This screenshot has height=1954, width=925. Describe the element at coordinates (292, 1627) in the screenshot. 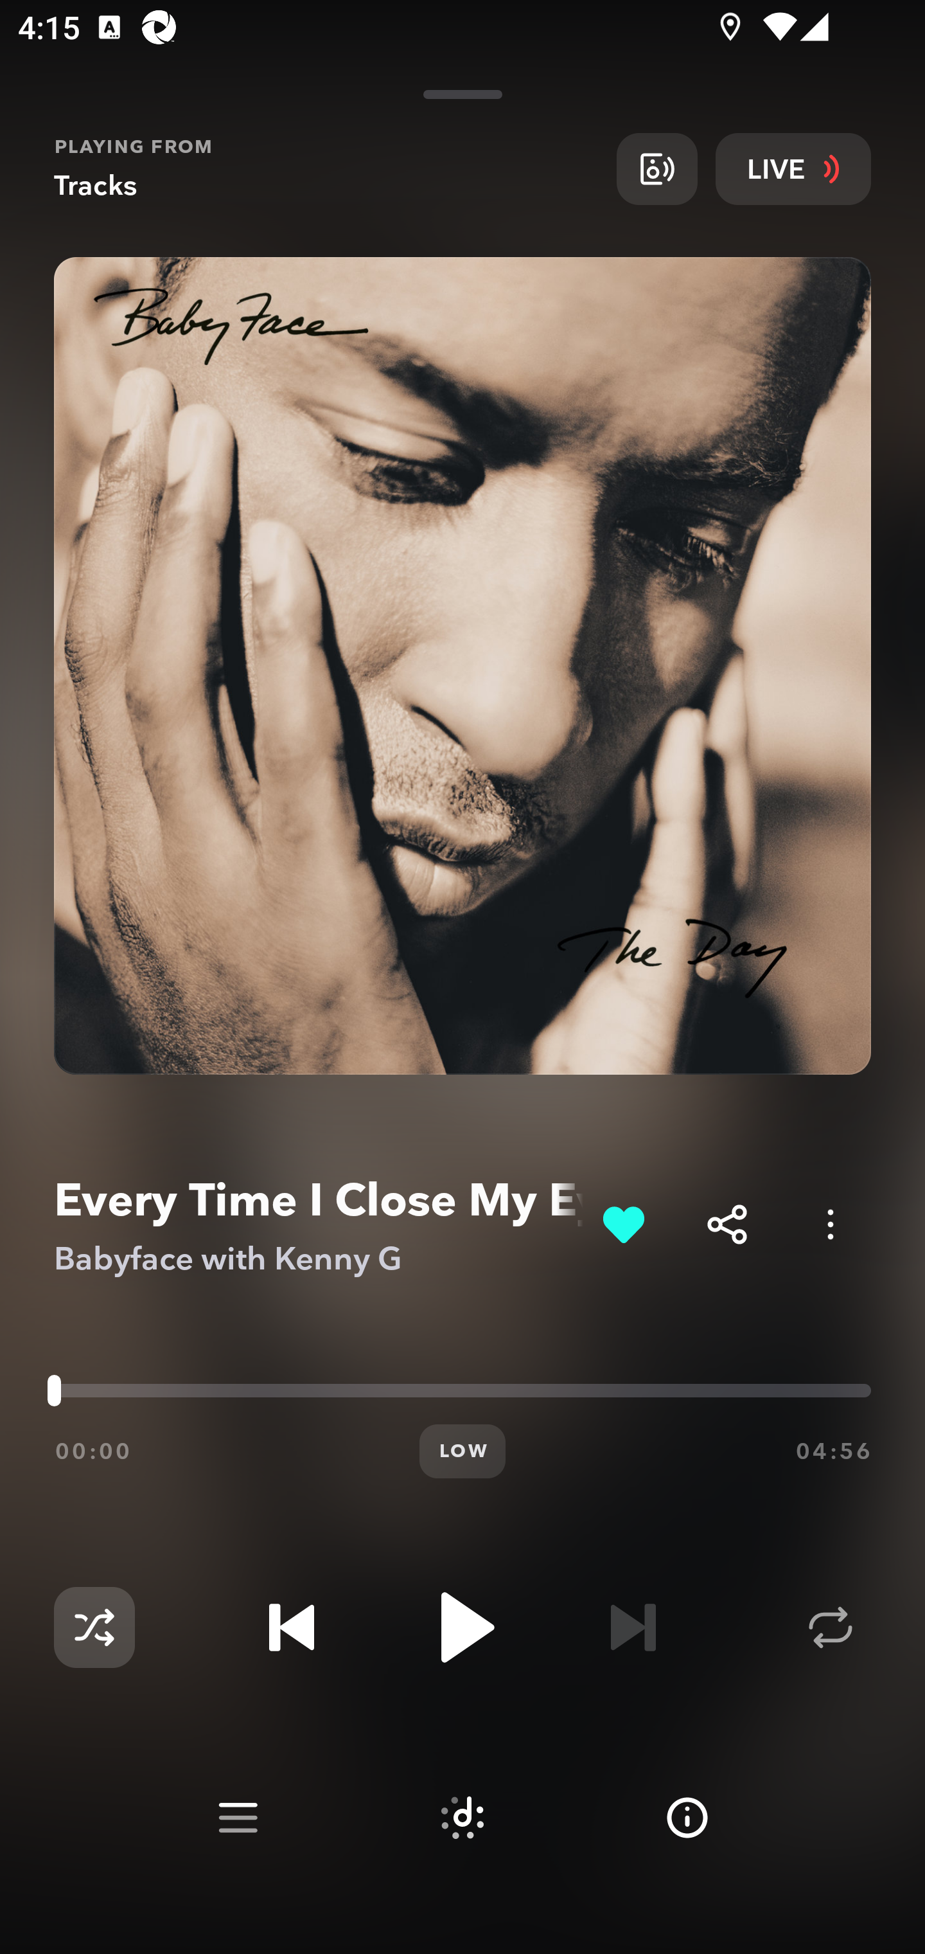

I see `Previous` at that location.